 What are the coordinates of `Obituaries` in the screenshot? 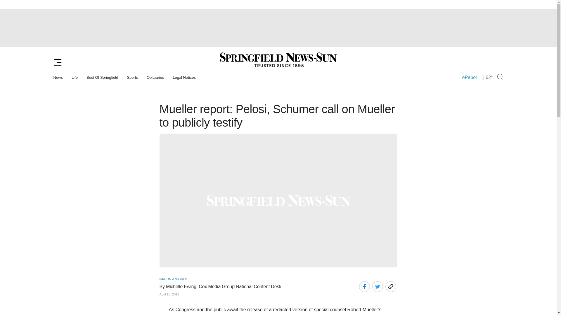 It's located at (155, 78).